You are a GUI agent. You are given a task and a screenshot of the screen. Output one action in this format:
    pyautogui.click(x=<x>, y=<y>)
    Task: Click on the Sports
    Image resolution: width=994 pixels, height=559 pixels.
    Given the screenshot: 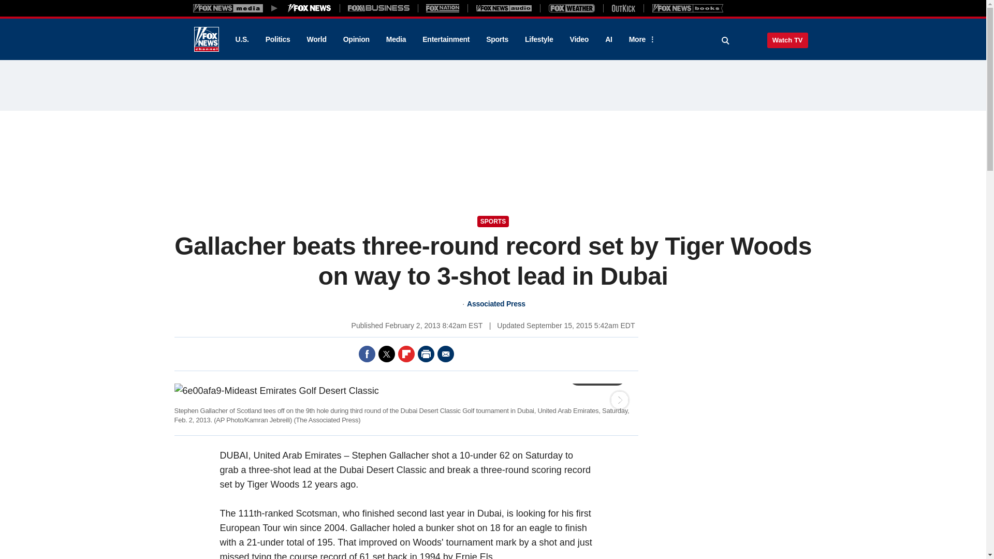 What is the action you would take?
    pyautogui.click(x=497, y=39)
    